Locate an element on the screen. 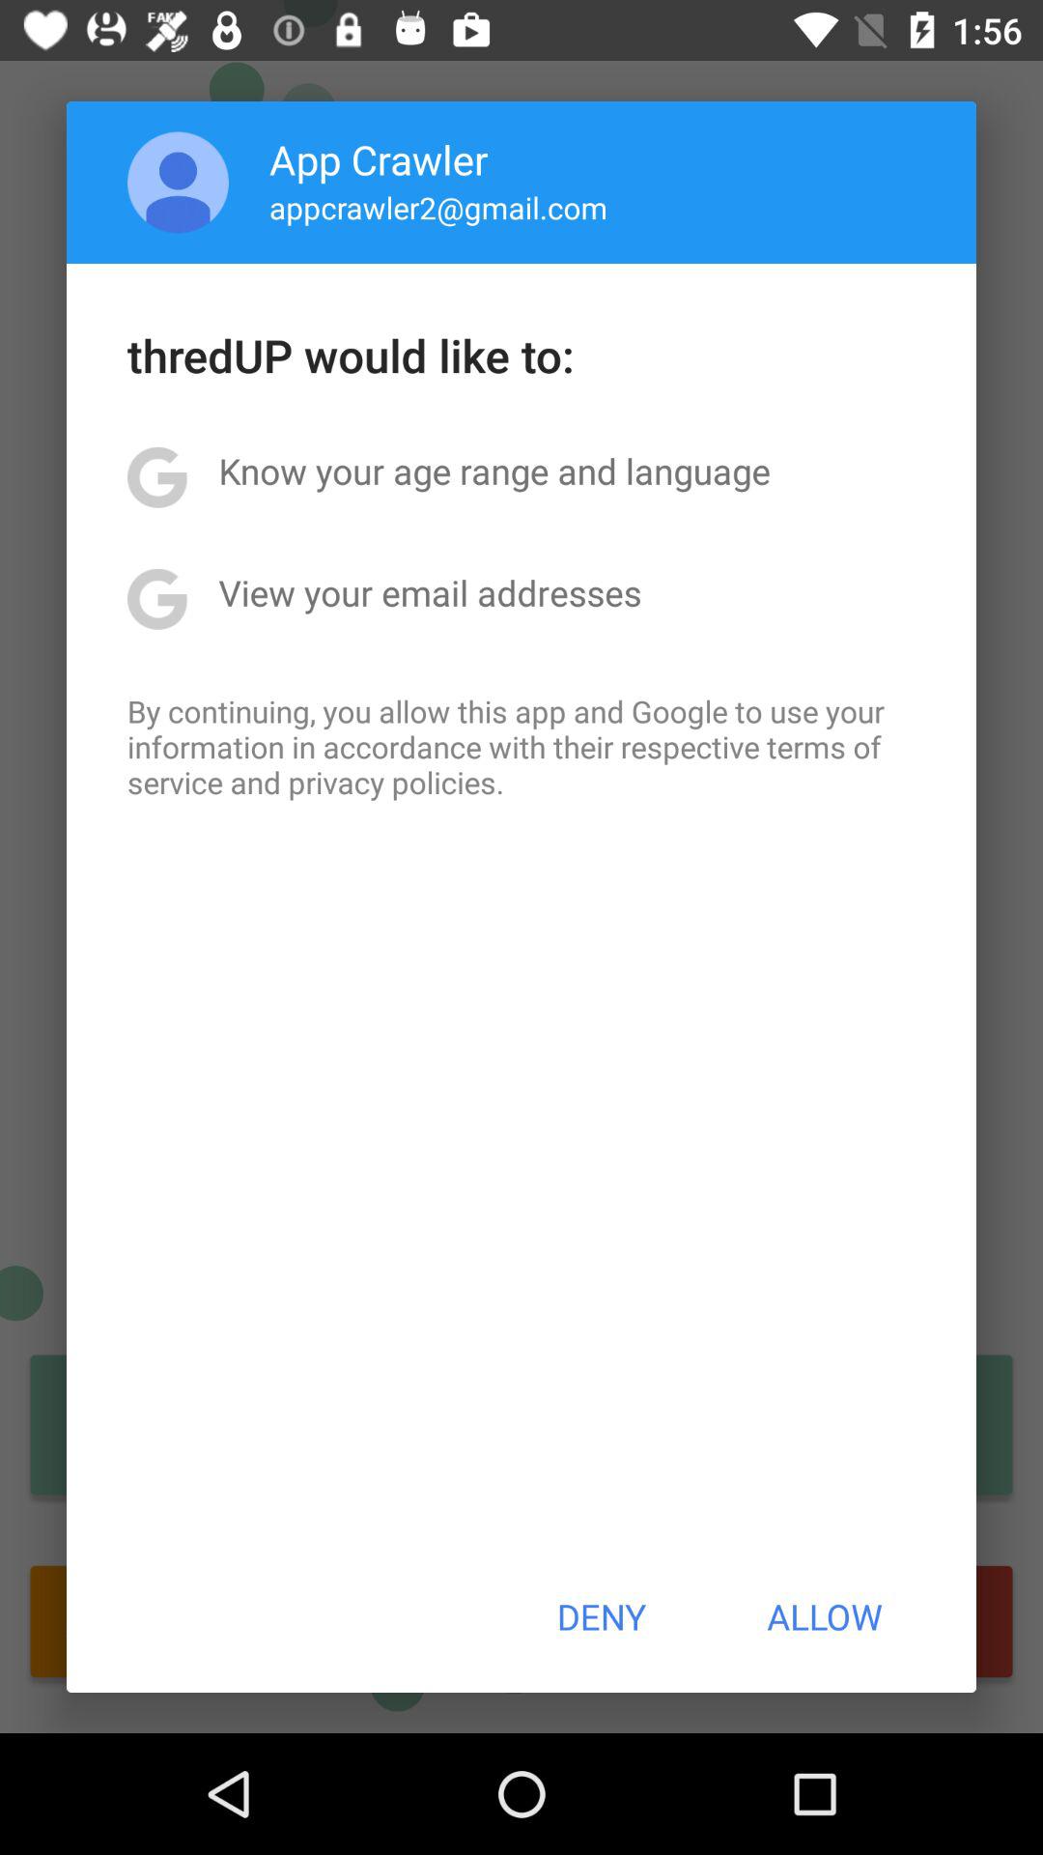  tap app crawler item is located at coordinates (379, 158).